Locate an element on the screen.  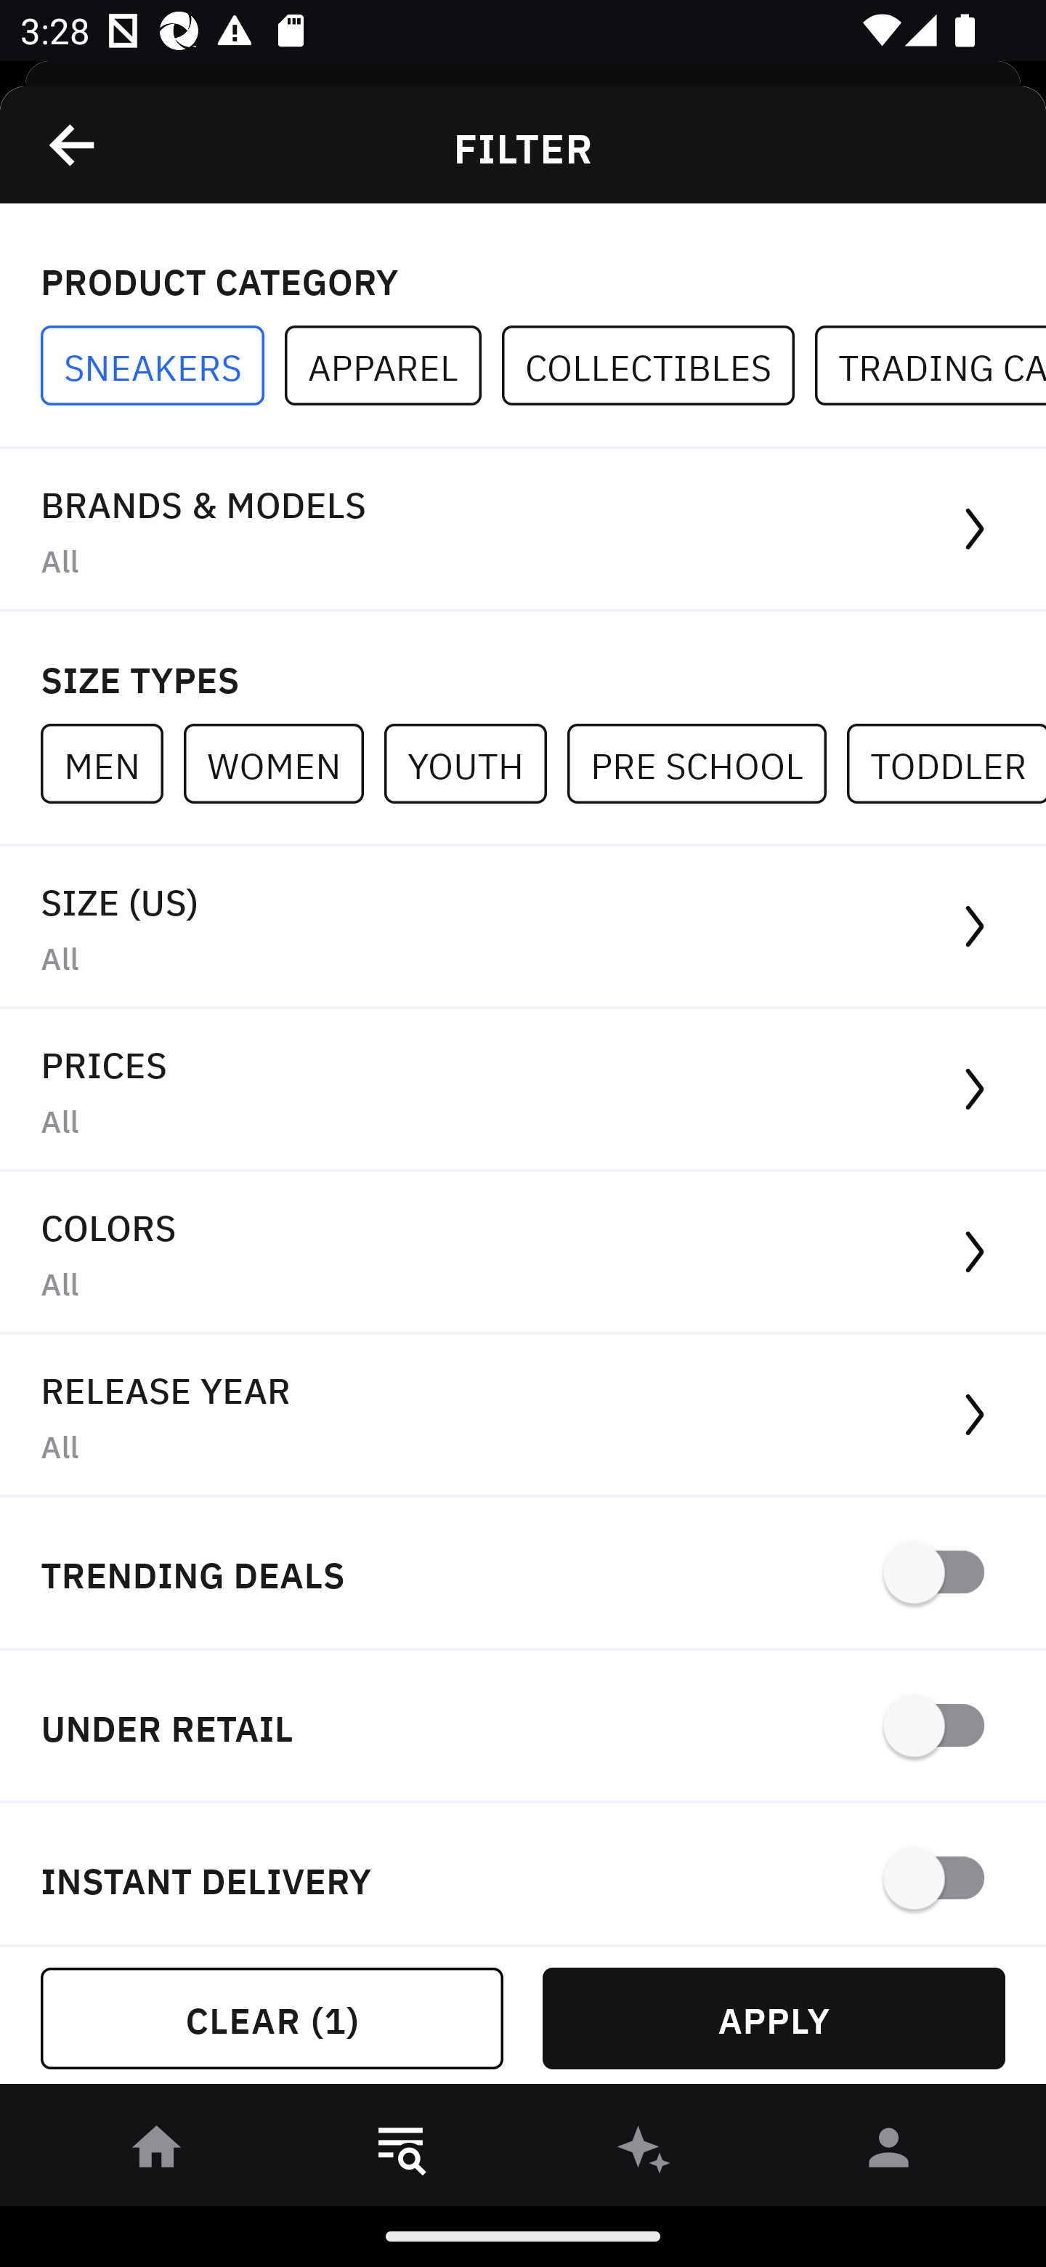
󰫢 is located at coordinates (645, 2152).